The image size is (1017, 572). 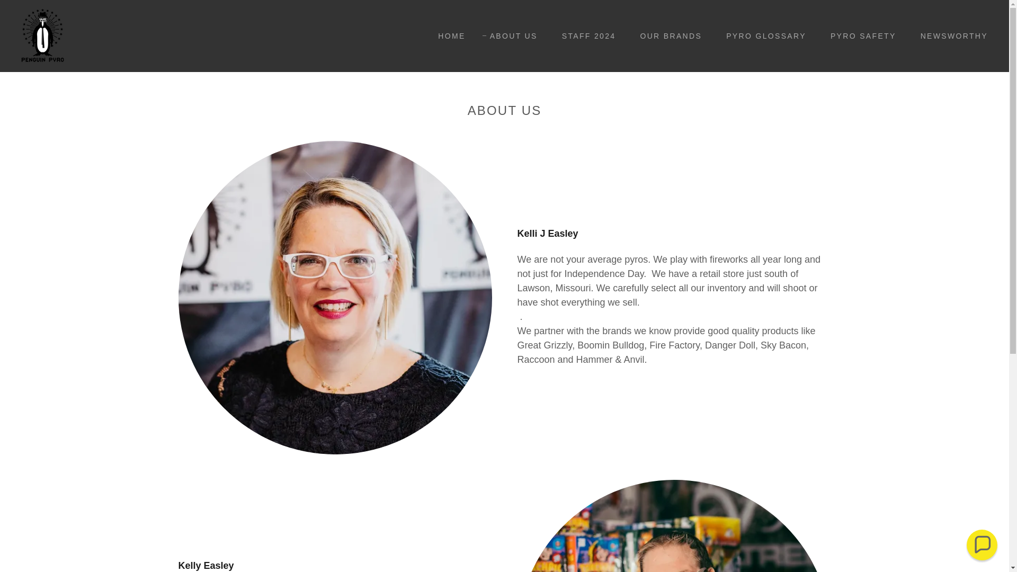 I want to click on Penguin Pyro, so click(x=42, y=35).